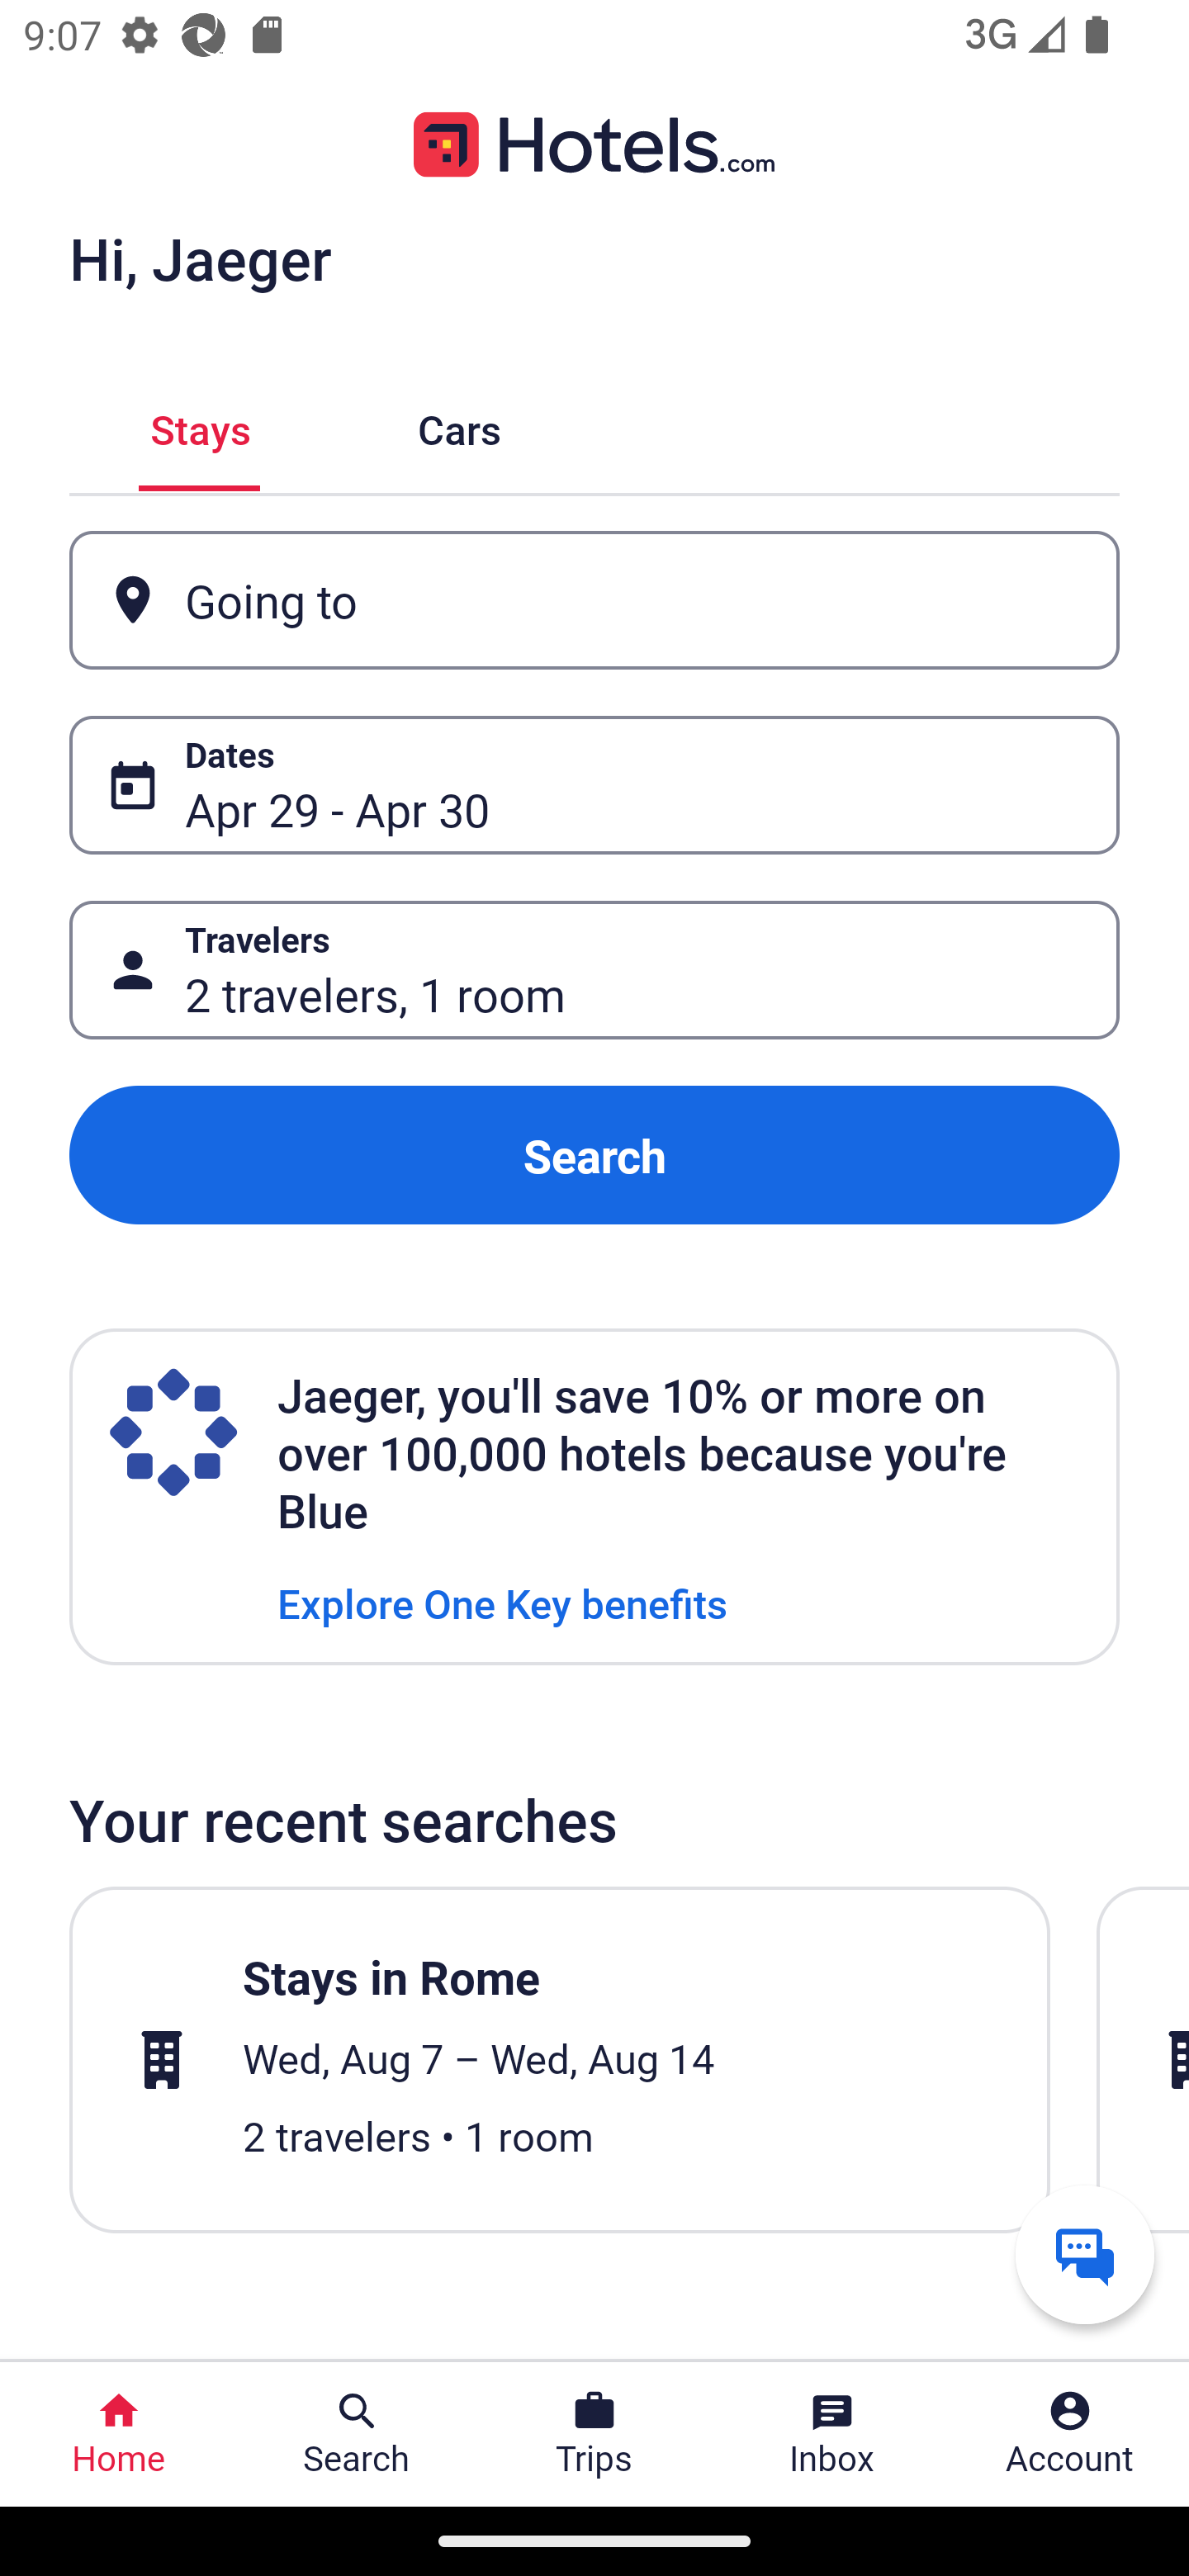  Describe the element at coordinates (594, 1154) in the screenshot. I see `Search` at that location.